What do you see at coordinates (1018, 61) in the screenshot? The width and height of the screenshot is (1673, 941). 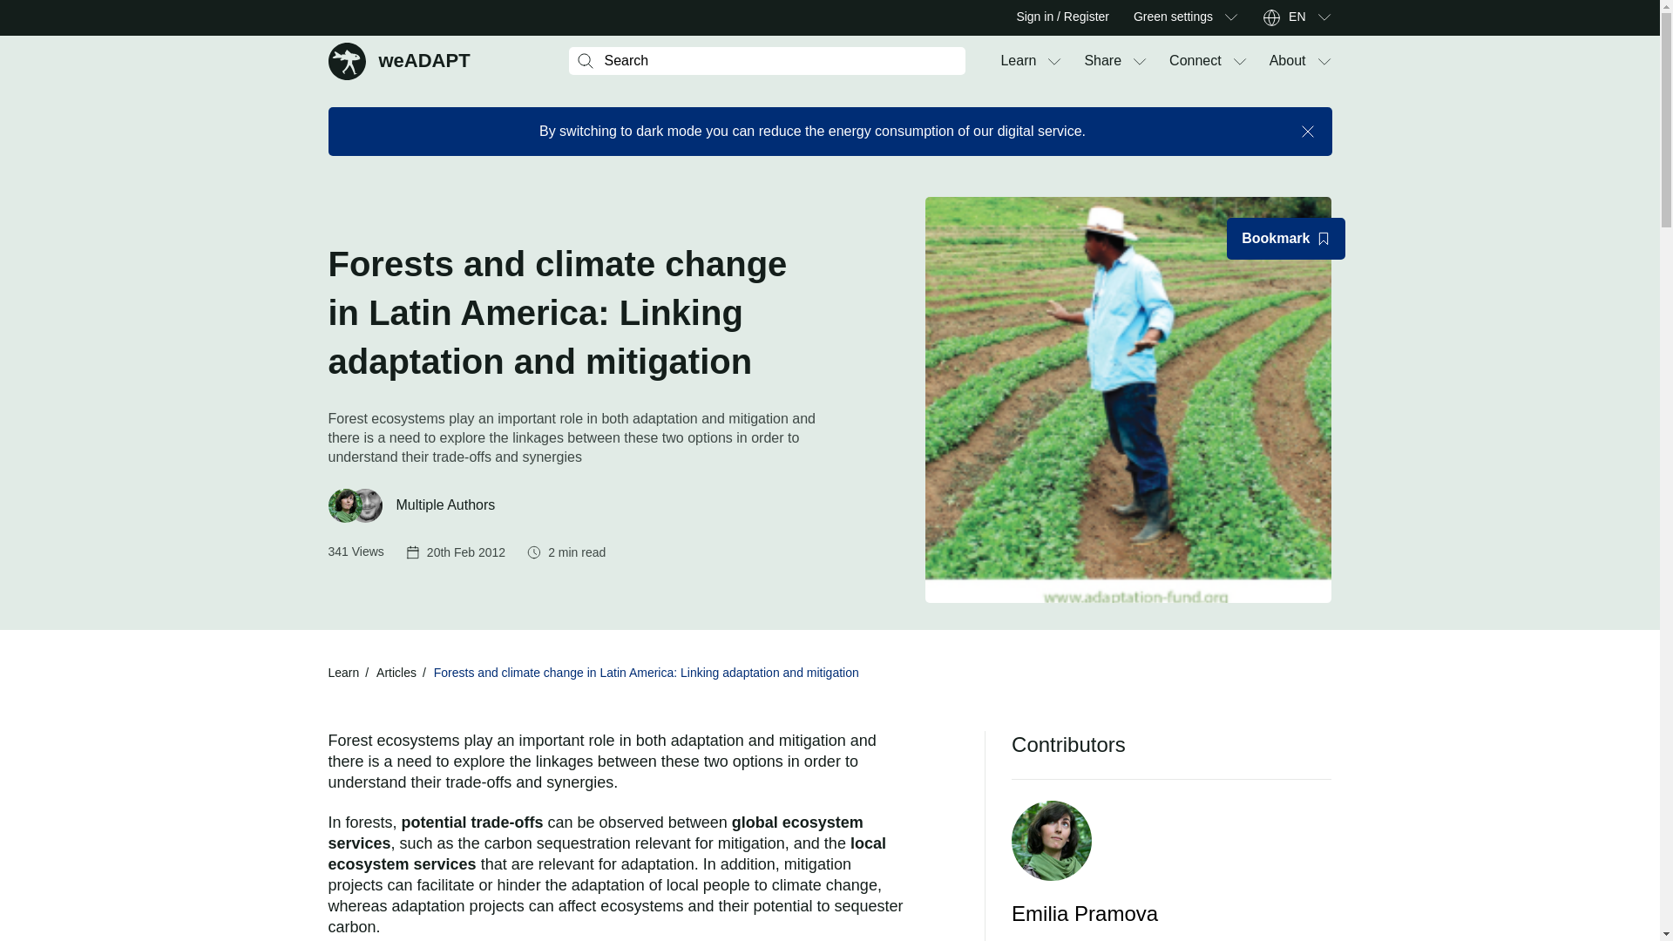 I see `Learn` at bounding box center [1018, 61].